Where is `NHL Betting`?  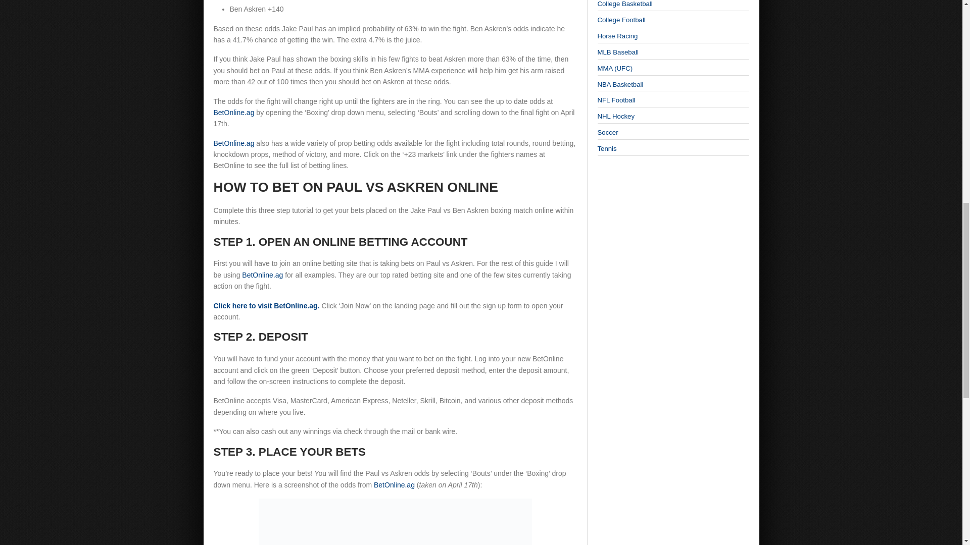 NHL Betting is located at coordinates (615, 116).